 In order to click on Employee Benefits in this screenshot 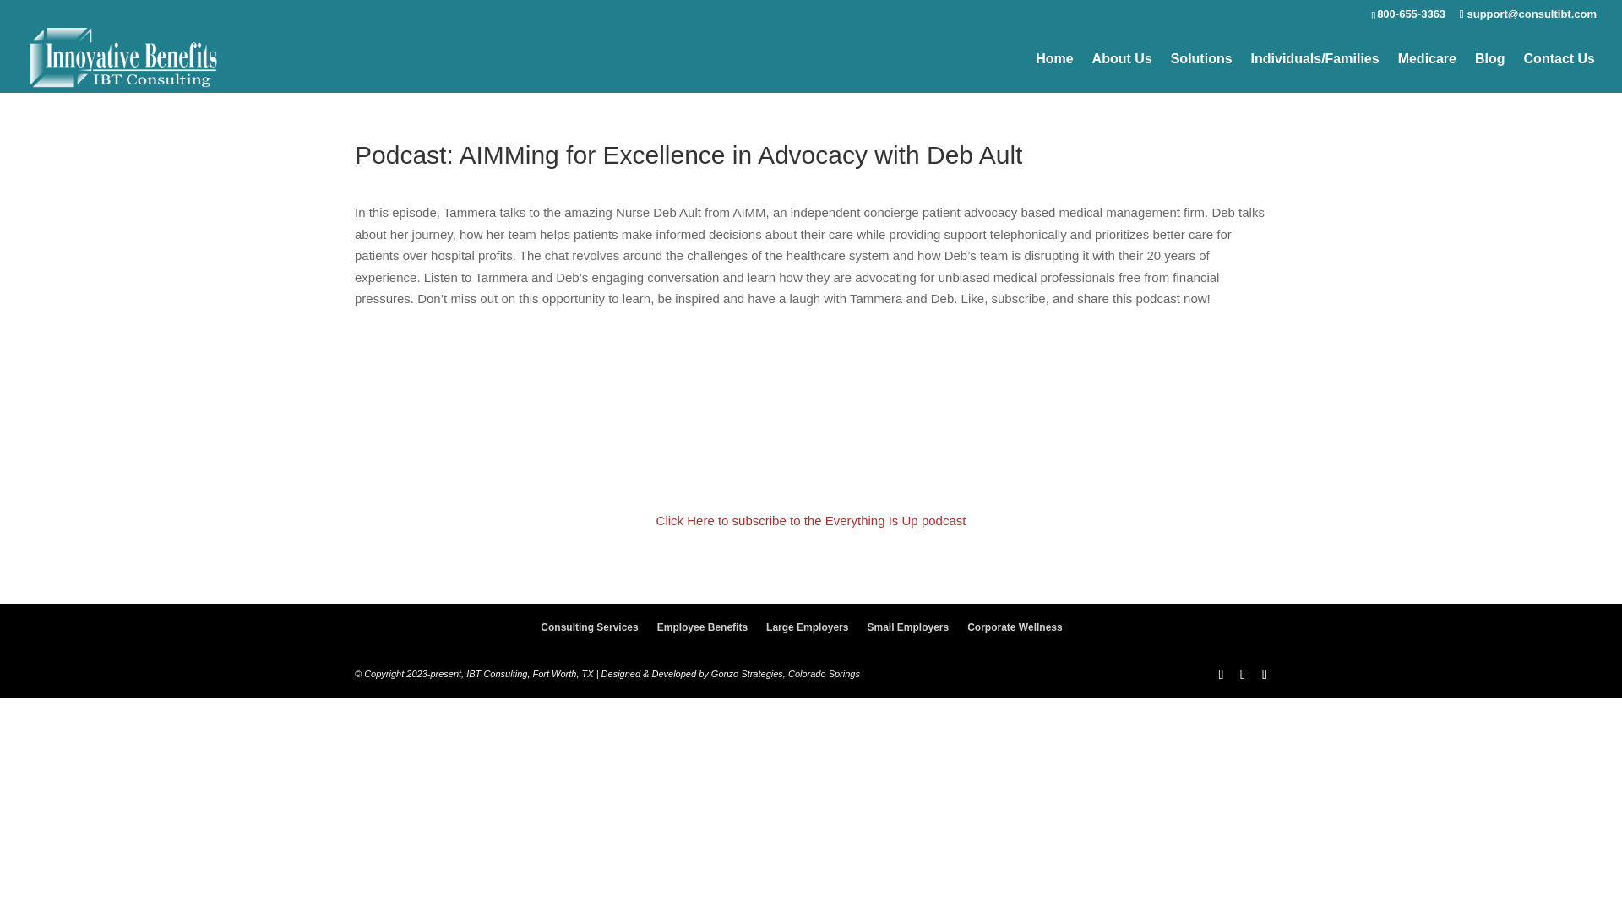, I will do `click(702, 627)`.